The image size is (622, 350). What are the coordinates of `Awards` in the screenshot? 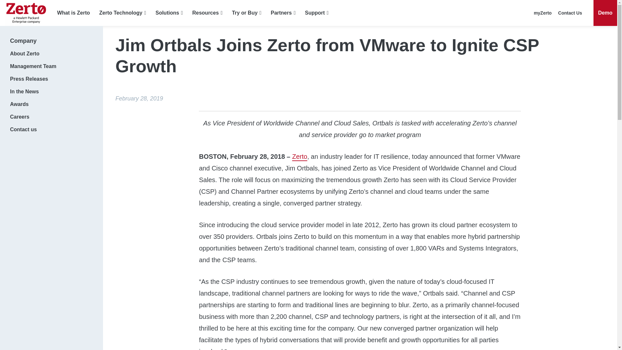 It's located at (51, 104).